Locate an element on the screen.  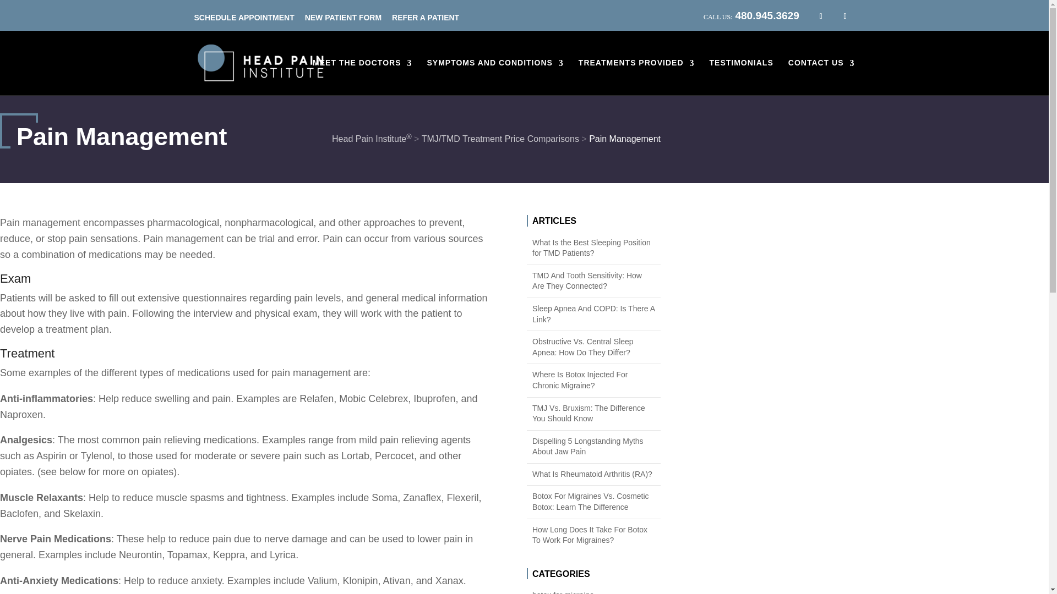
TESTIMONIALS is located at coordinates (741, 76).